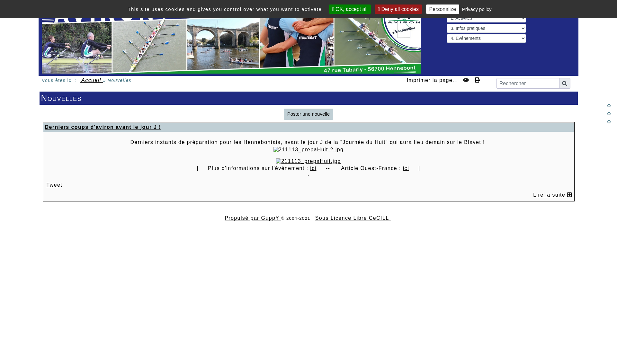 The image size is (617, 347). Describe the element at coordinates (350, 9) in the screenshot. I see `OK, accept all` at that location.